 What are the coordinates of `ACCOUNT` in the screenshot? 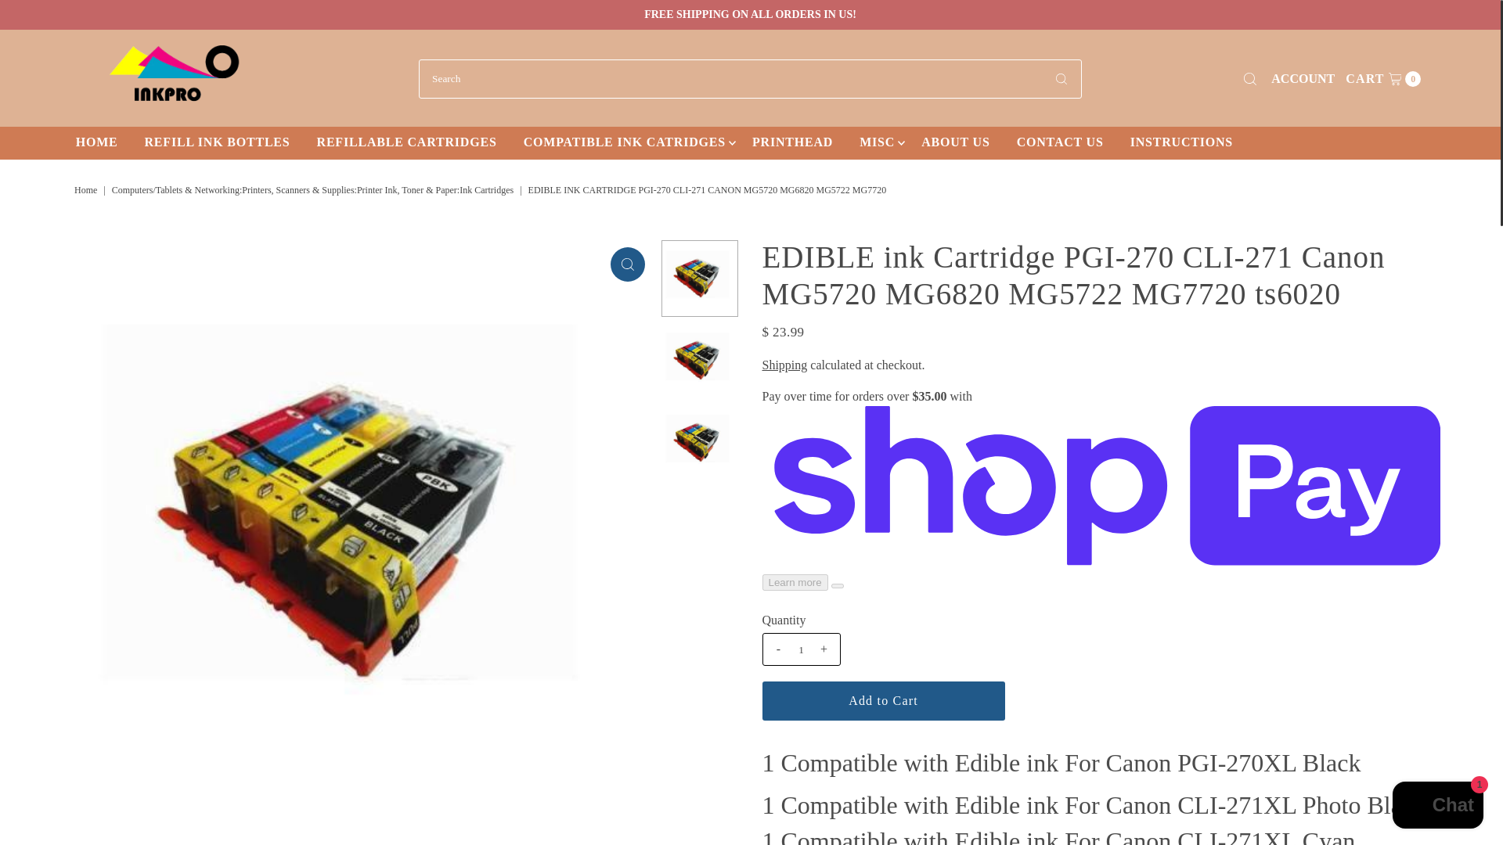 It's located at (1303, 78).